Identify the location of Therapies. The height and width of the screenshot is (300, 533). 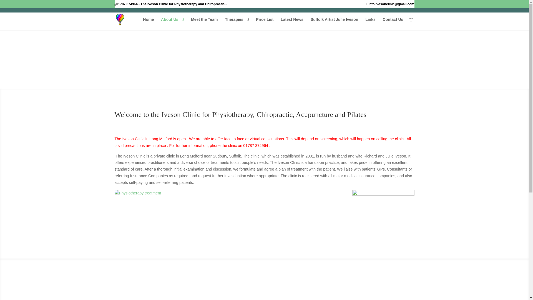
(237, 24).